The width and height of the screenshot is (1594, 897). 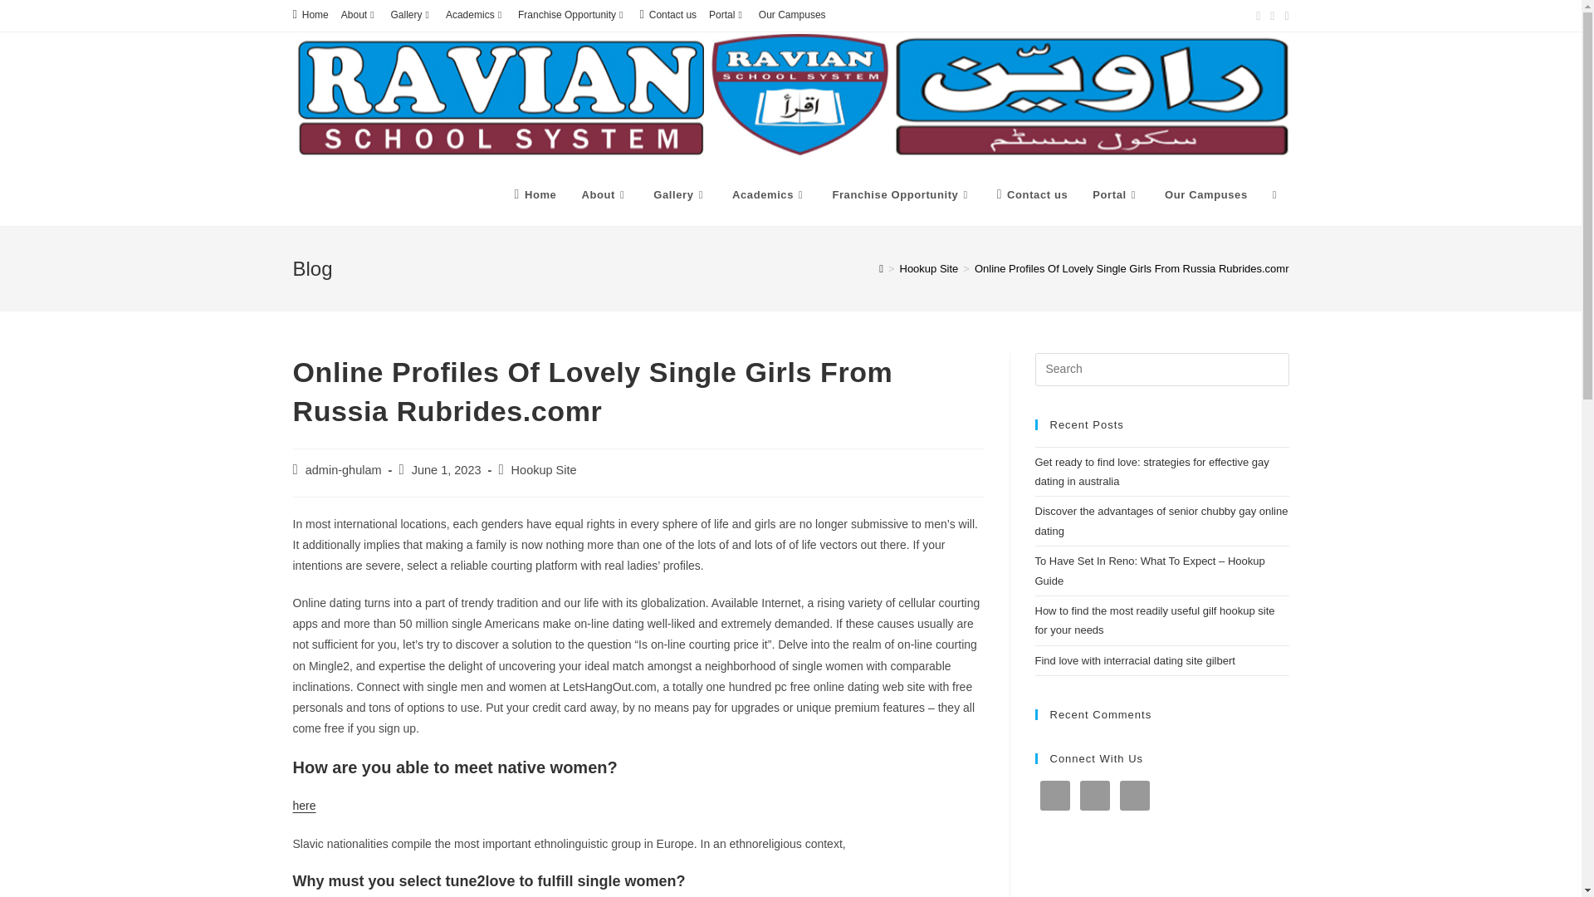 What do you see at coordinates (792, 15) in the screenshot?
I see `Our Campuses` at bounding box center [792, 15].